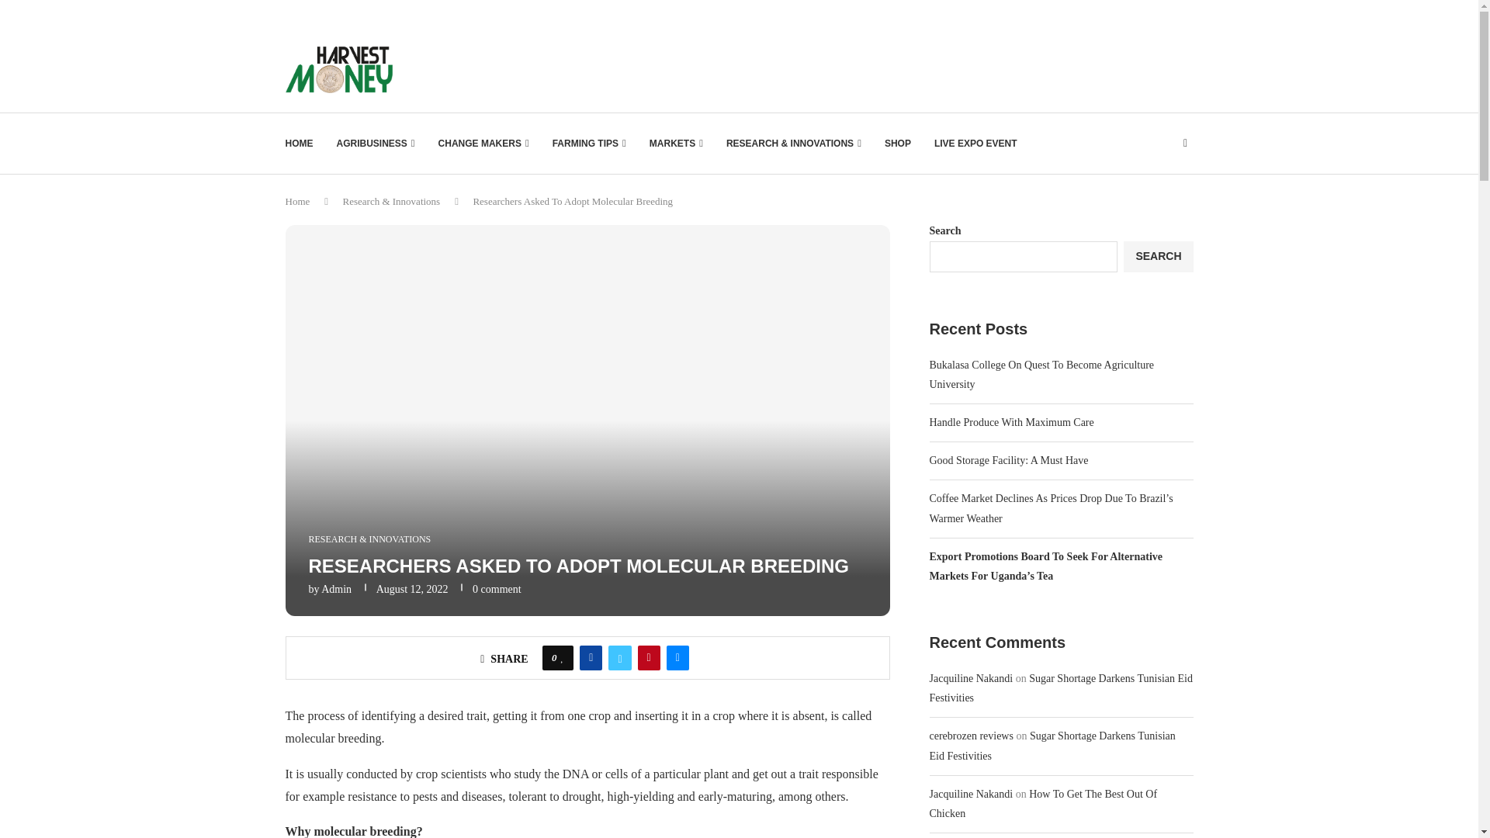 The width and height of the screenshot is (1490, 838). Describe the element at coordinates (376, 143) in the screenshot. I see `AGRIBUSINESS` at that location.